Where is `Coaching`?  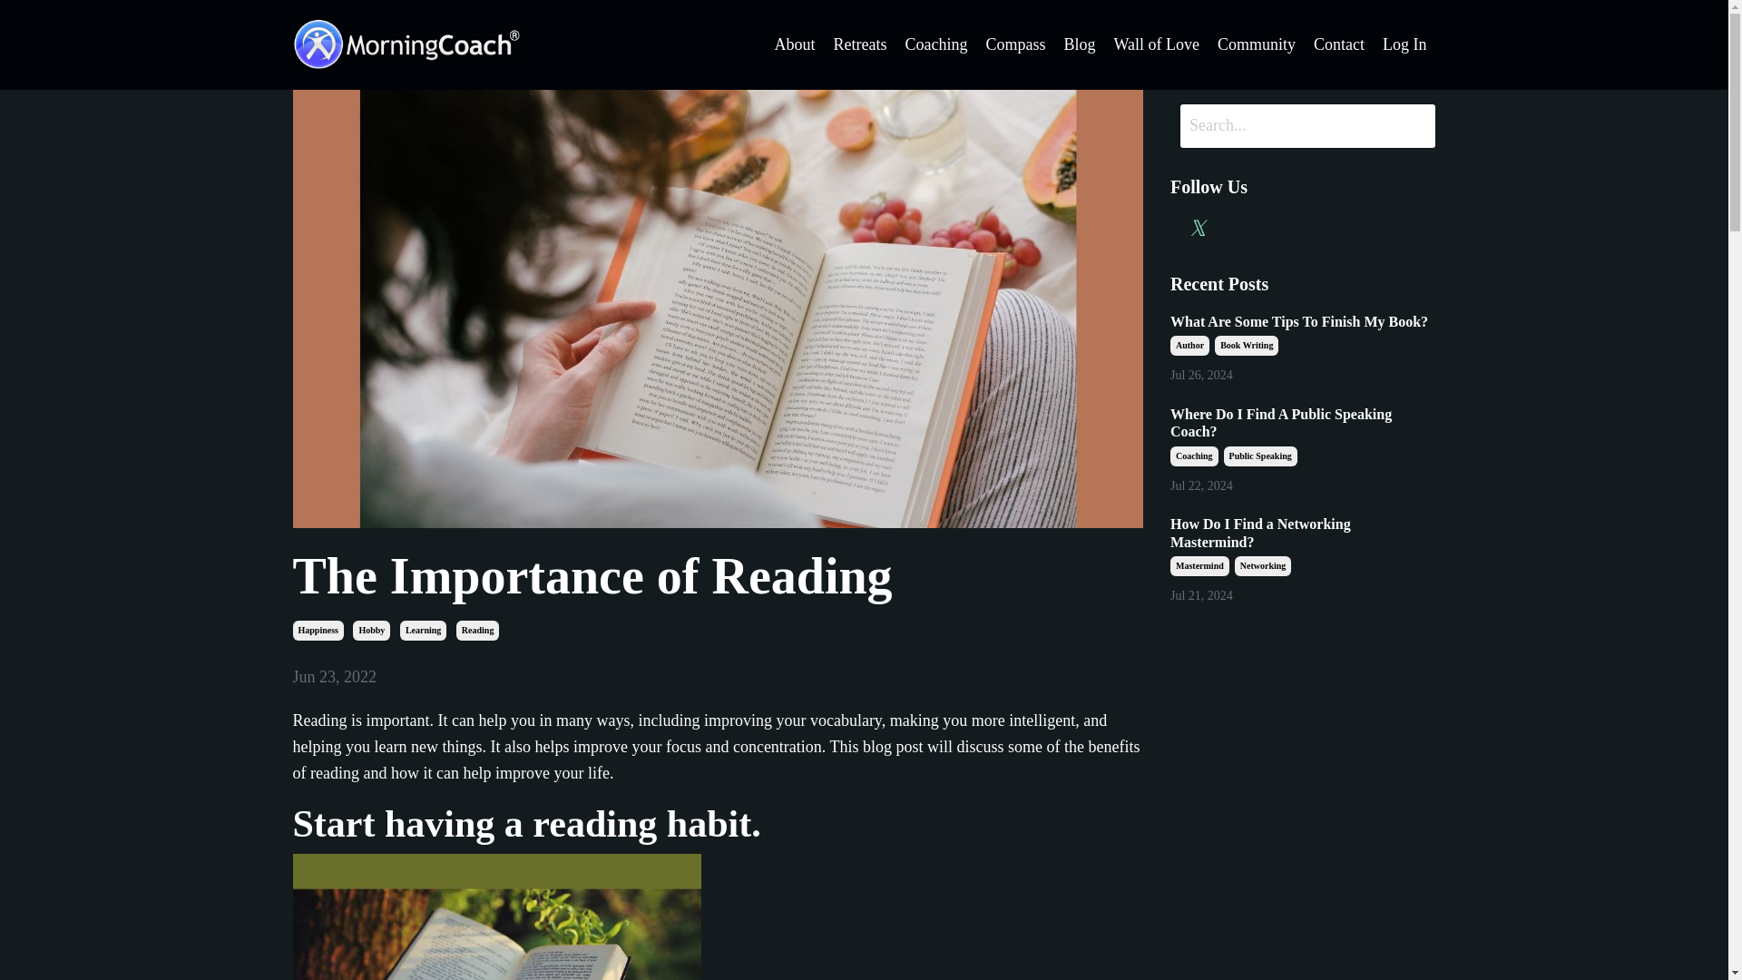 Coaching is located at coordinates (1194, 456).